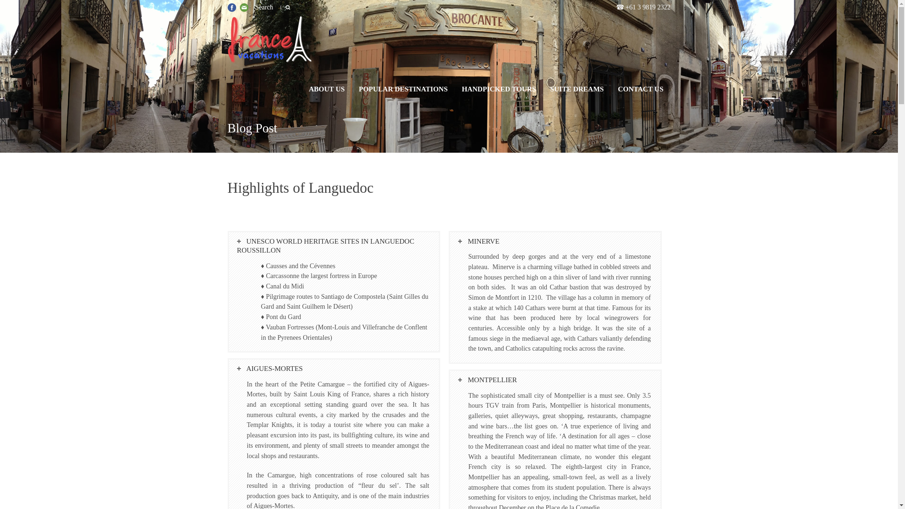 Image resolution: width=905 pixels, height=509 pixels. What do you see at coordinates (403, 89) in the screenshot?
I see `POPULAR DESTINATIONS` at bounding box center [403, 89].